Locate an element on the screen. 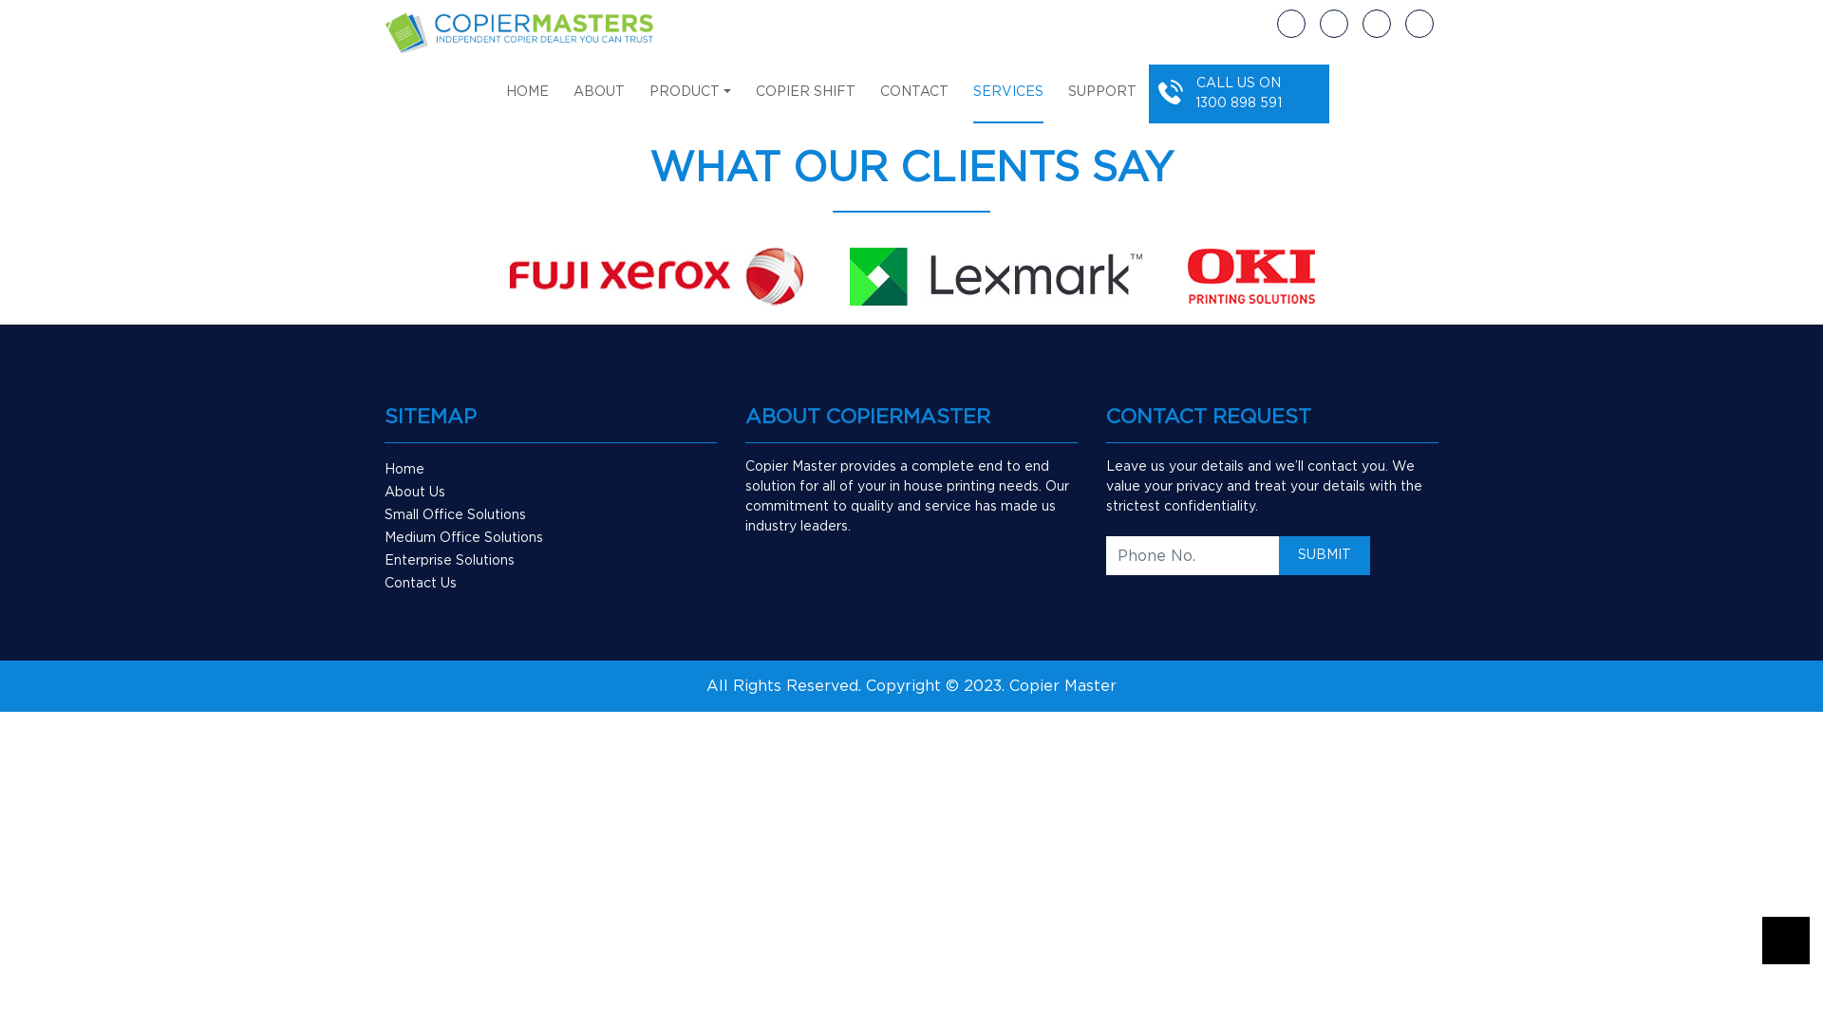 This screenshot has width=1823, height=1025. Contact Us is located at coordinates (421, 584).